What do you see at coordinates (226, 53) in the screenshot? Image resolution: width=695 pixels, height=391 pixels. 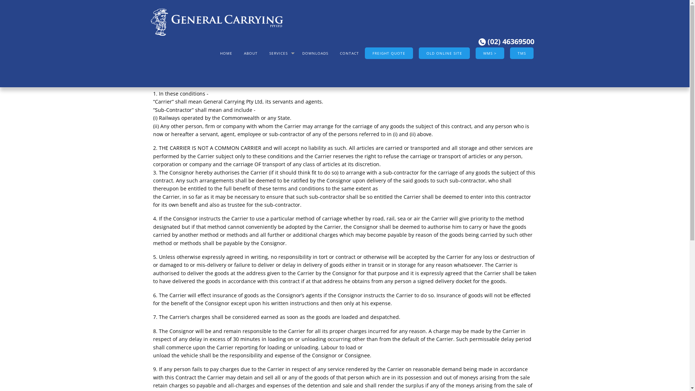 I see `HOME` at bounding box center [226, 53].